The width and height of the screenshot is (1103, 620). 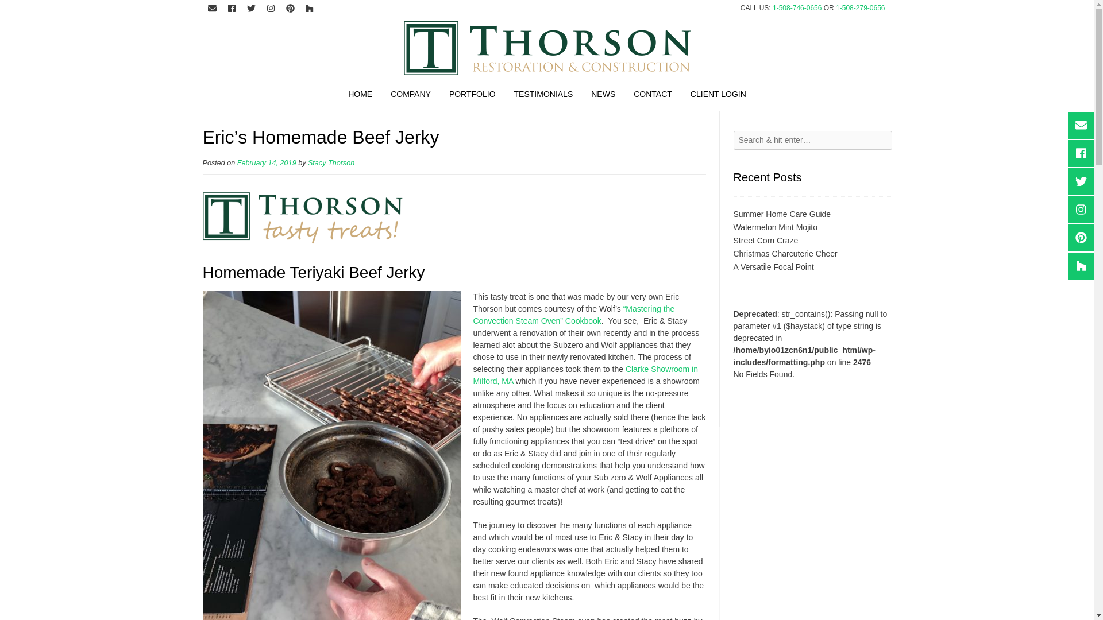 I want to click on NEWS, so click(x=603, y=96).